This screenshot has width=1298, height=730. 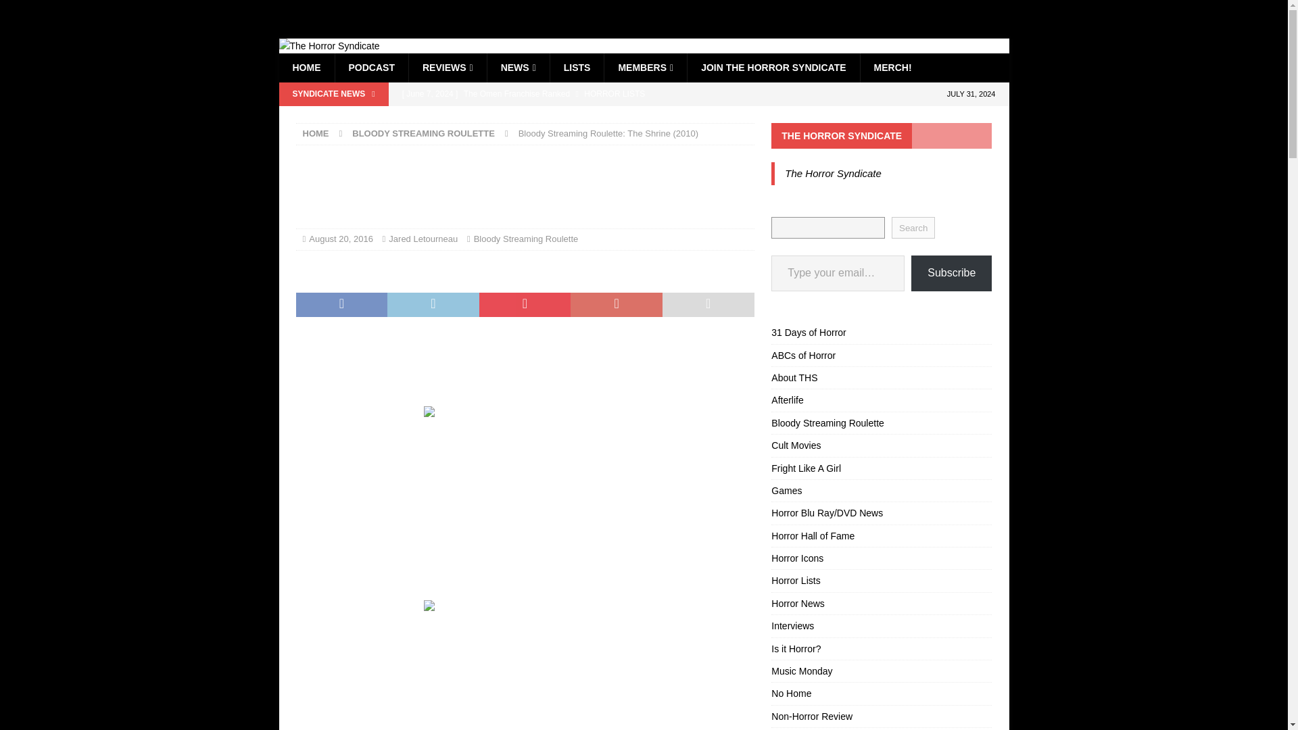 What do you see at coordinates (518, 67) in the screenshot?
I see `NEWS` at bounding box center [518, 67].